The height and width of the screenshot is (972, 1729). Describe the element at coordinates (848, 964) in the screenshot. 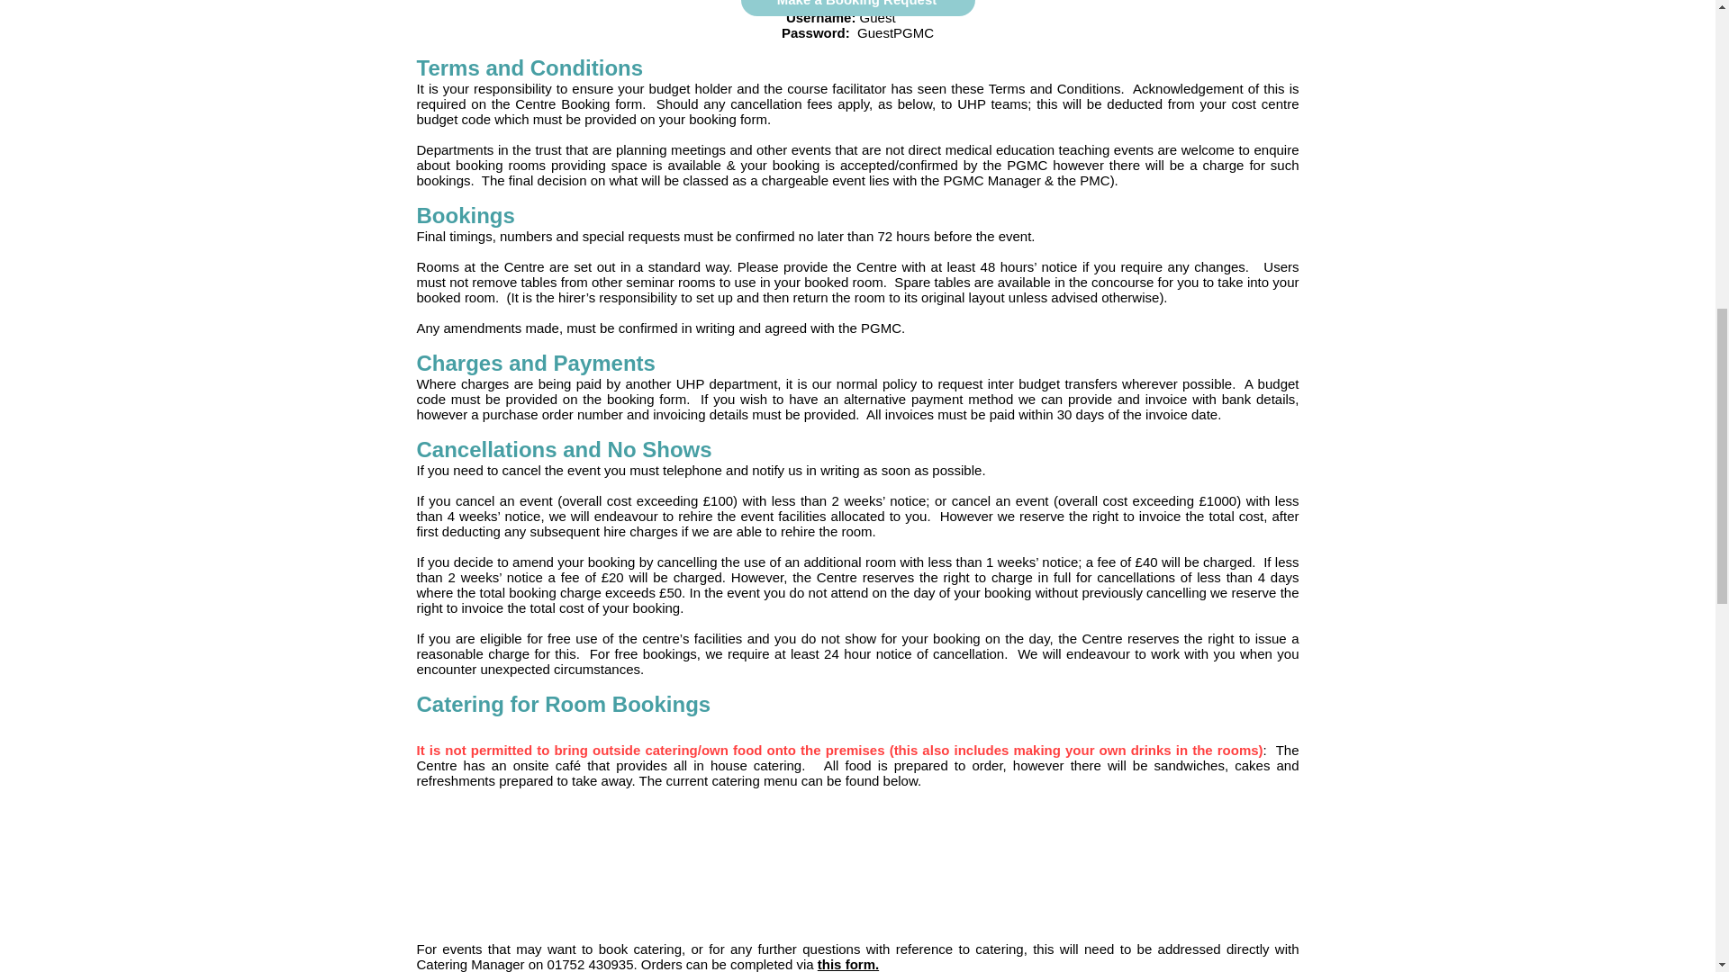

I see `this form.` at that location.